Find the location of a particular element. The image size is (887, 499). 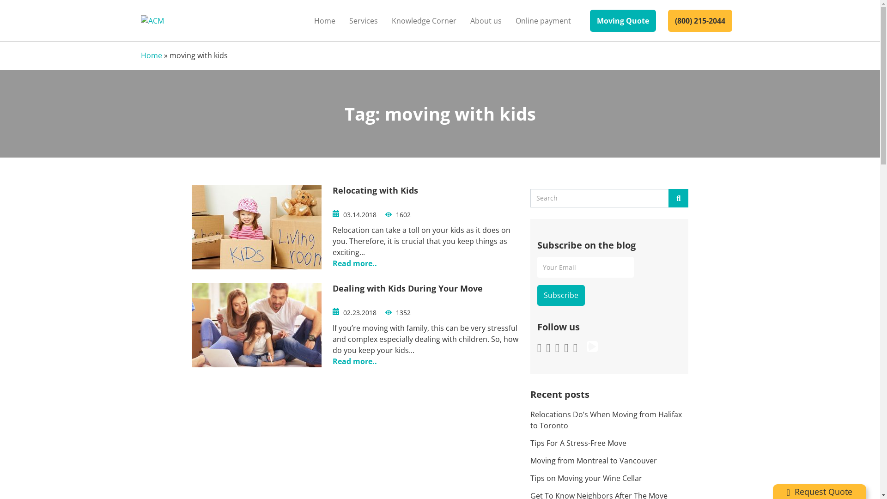

Services is located at coordinates (363, 20).